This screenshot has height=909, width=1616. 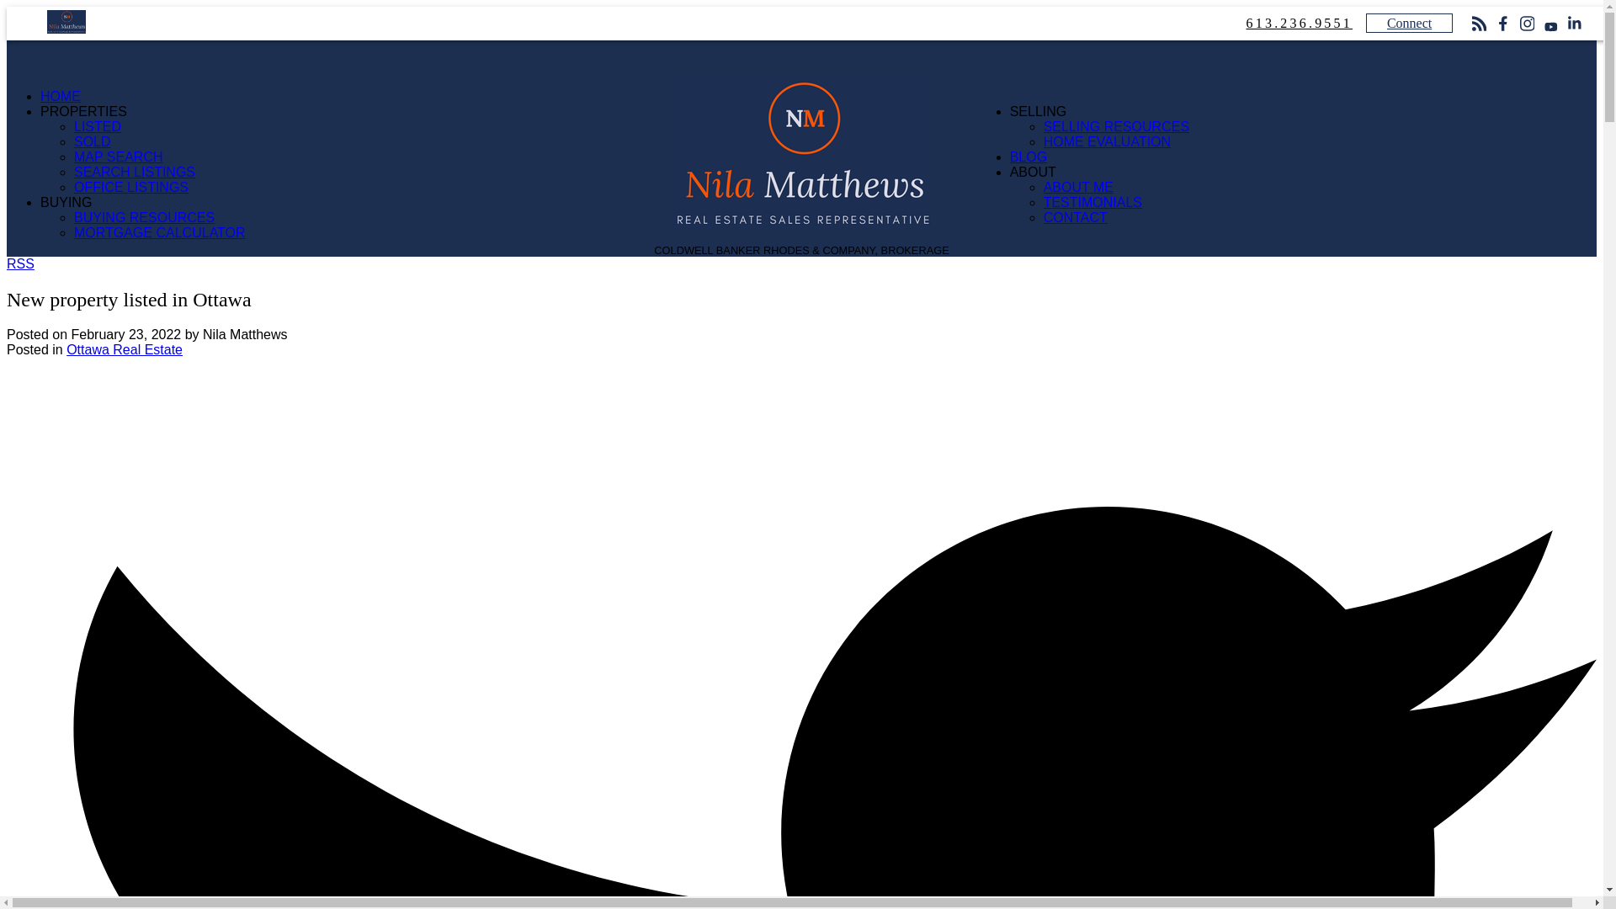 What do you see at coordinates (124, 350) in the screenshot?
I see `Ottawa Real Estate` at bounding box center [124, 350].